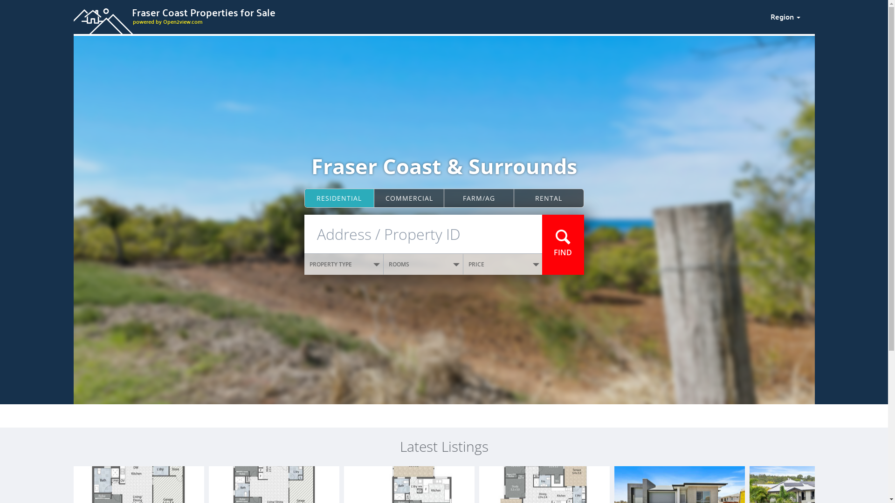 The width and height of the screenshot is (895, 503). What do you see at coordinates (503, 265) in the screenshot?
I see `PRICE` at bounding box center [503, 265].